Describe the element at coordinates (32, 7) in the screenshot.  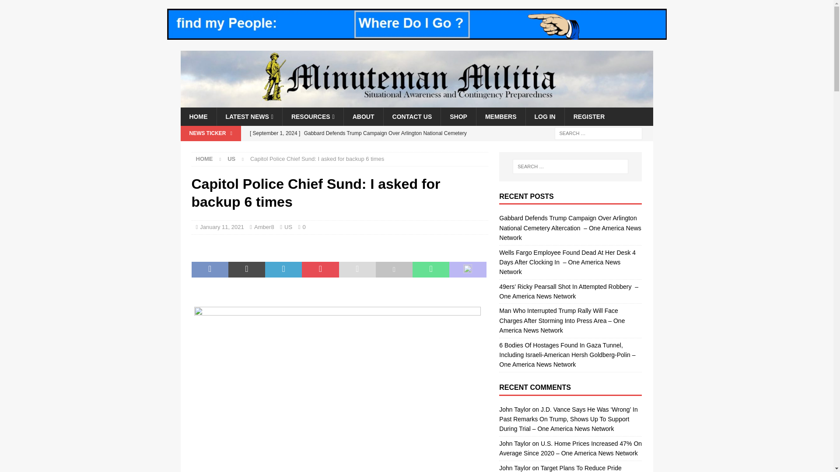
I see `Search` at that location.